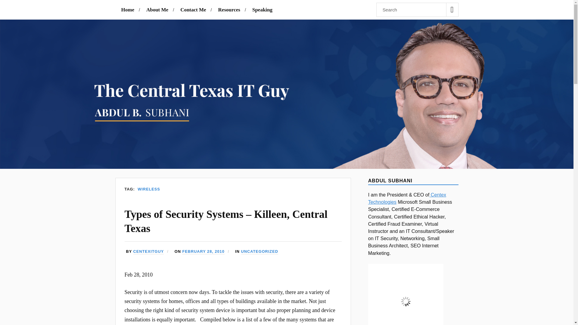  What do you see at coordinates (149, 252) in the screenshot?
I see `CENTEXITGUY` at bounding box center [149, 252].